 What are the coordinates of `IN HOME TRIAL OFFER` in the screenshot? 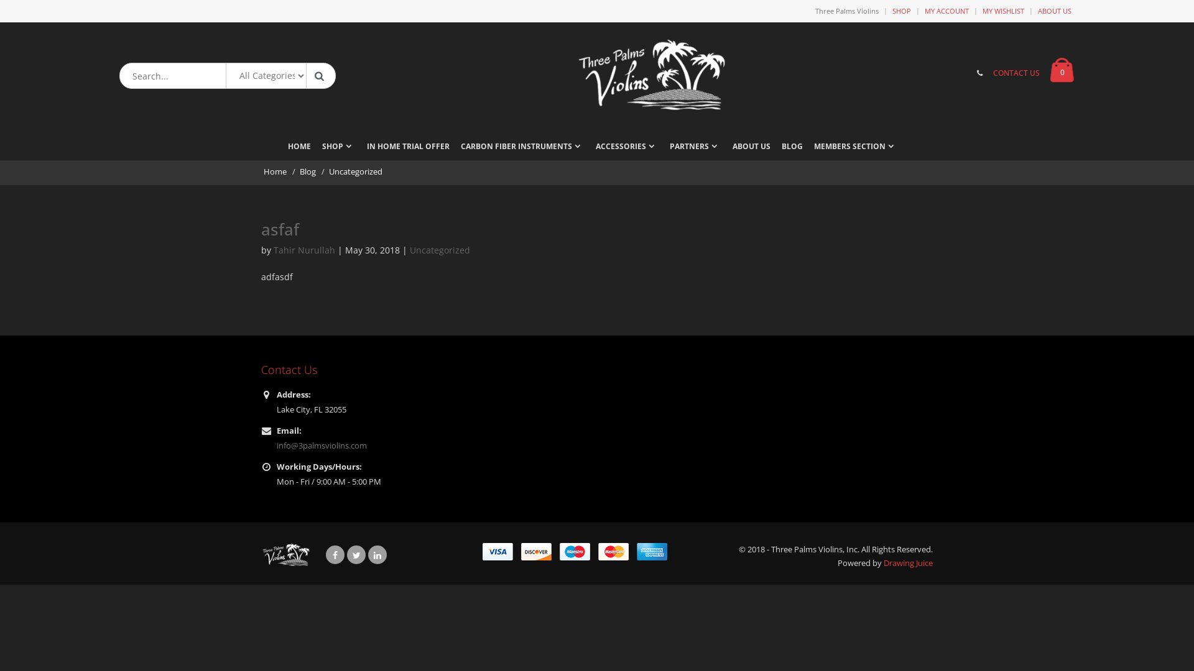 It's located at (408, 150).